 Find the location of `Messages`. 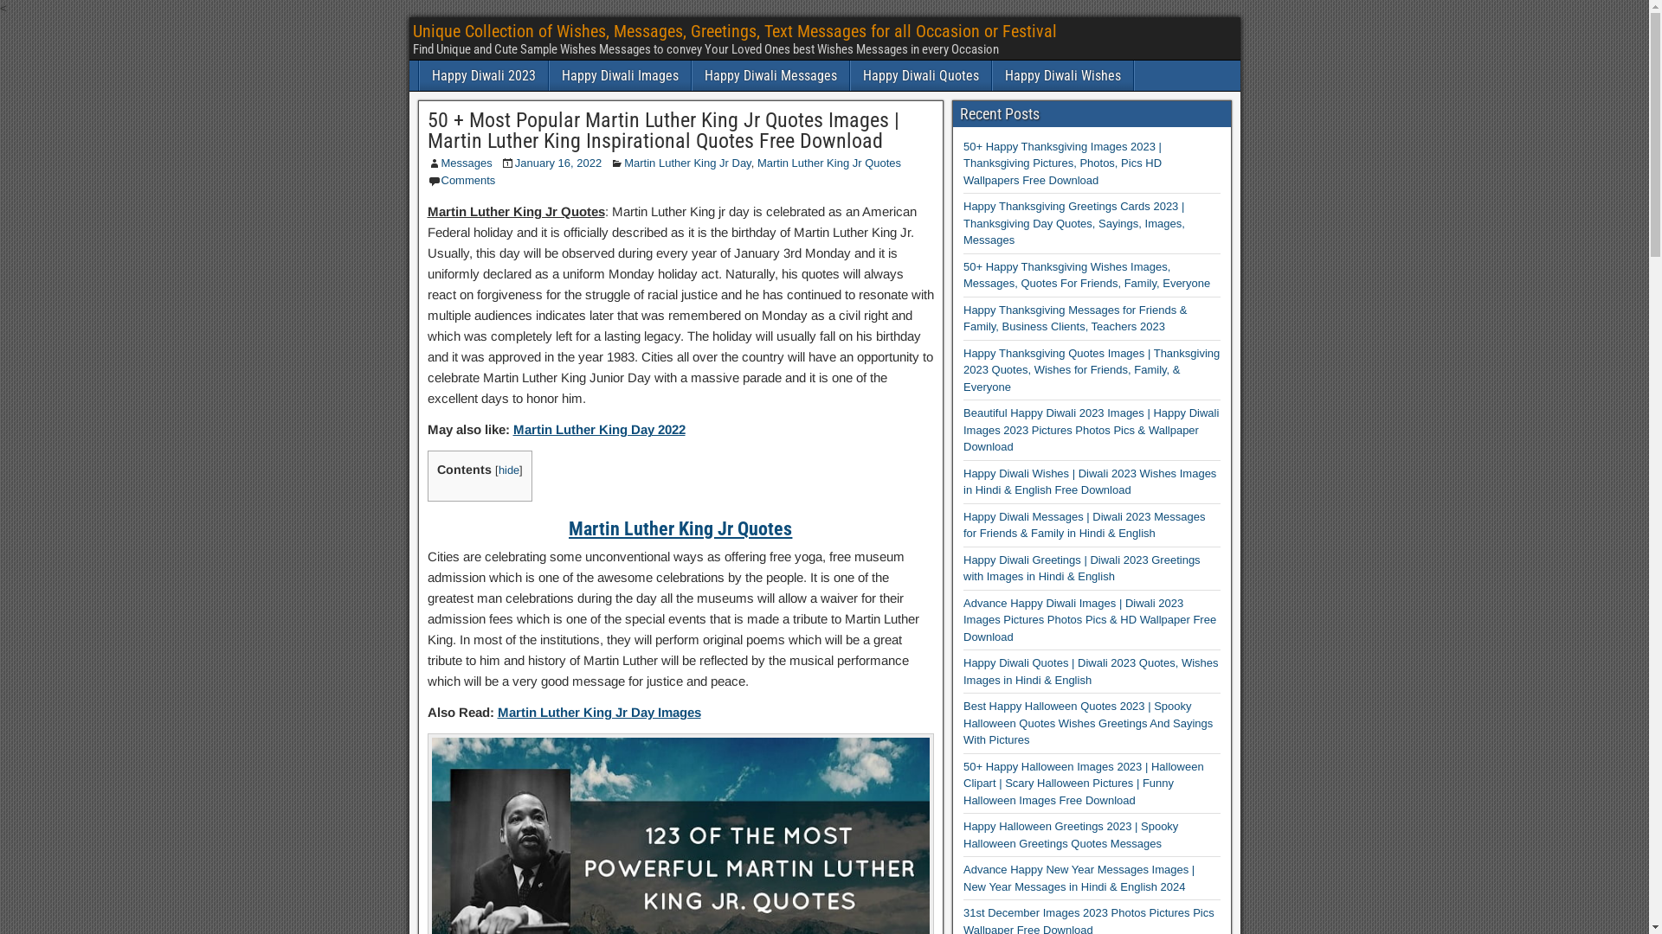

Messages is located at coordinates (467, 163).